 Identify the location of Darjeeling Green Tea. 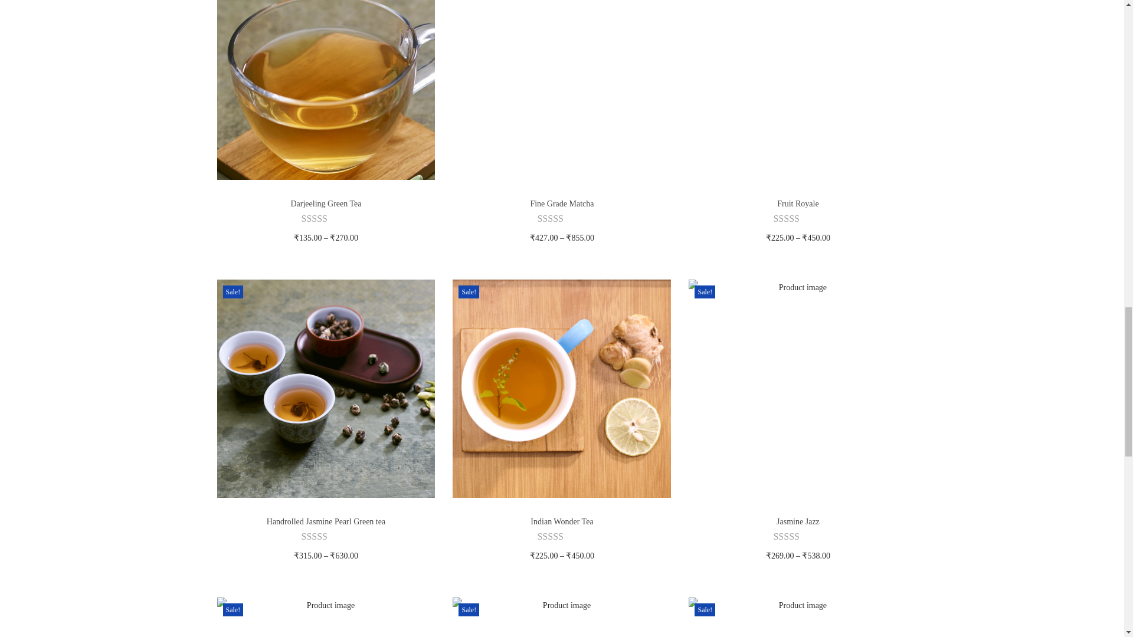
(326, 204).